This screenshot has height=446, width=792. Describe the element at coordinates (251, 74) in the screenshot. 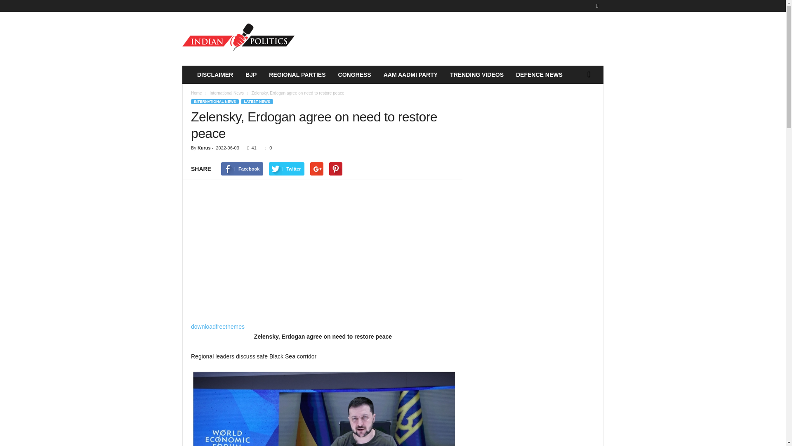

I see `BJP` at that location.